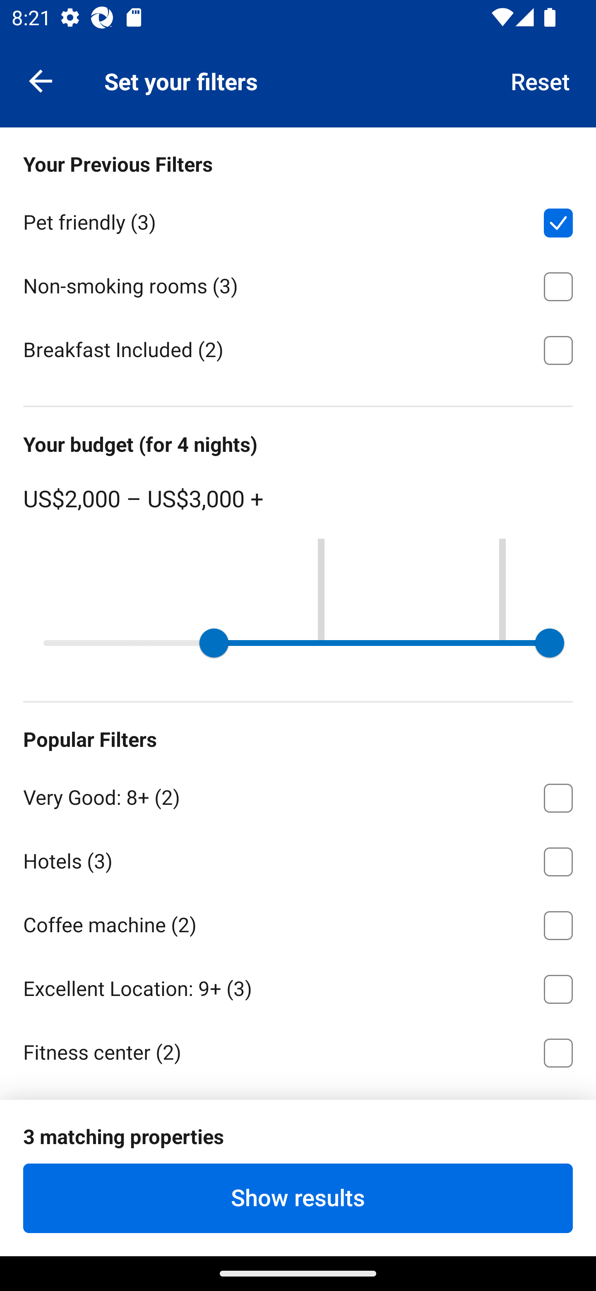  I want to click on Show results, so click(298, 1198).